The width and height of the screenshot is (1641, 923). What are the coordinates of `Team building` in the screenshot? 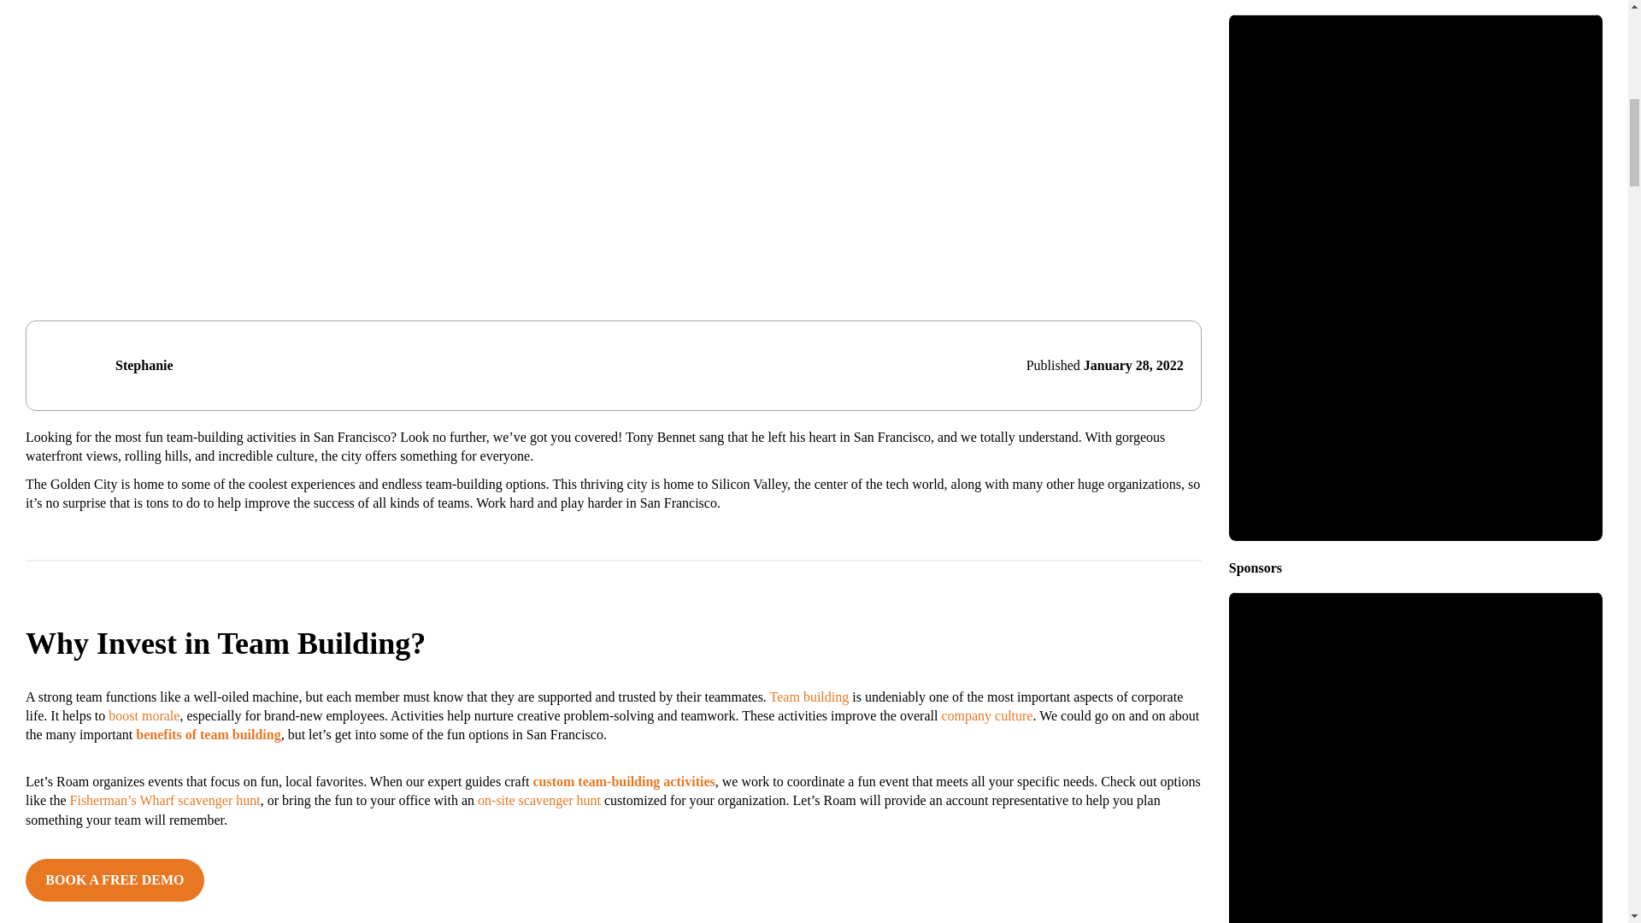 It's located at (809, 697).